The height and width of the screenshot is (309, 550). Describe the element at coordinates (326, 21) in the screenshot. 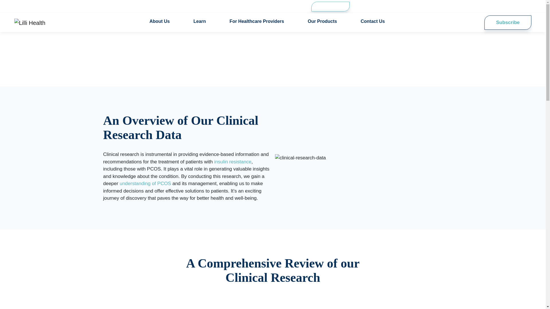

I see `Our Products` at that location.